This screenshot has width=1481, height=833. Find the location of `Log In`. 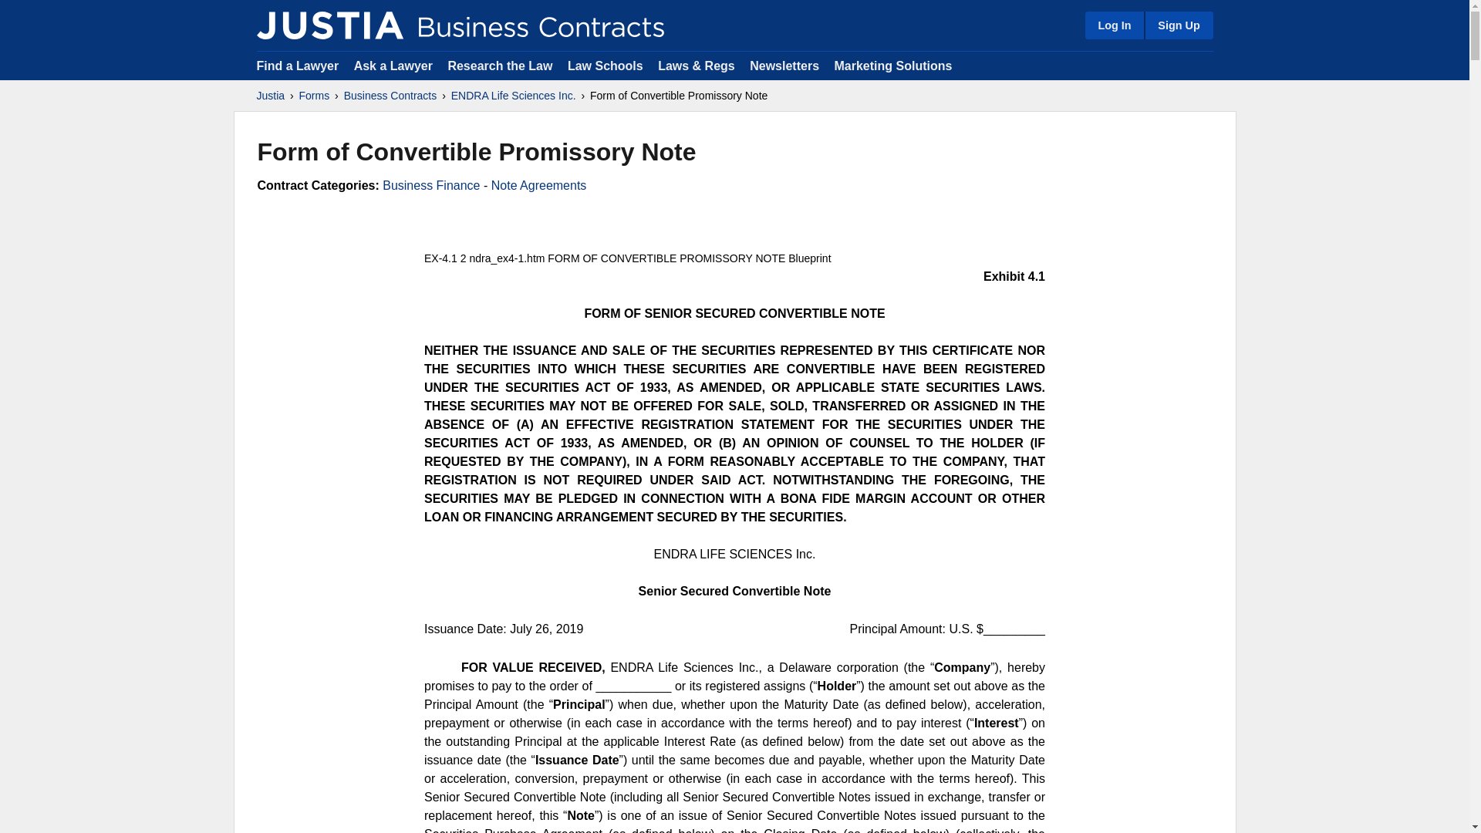

Log In is located at coordinates (1114, 25).